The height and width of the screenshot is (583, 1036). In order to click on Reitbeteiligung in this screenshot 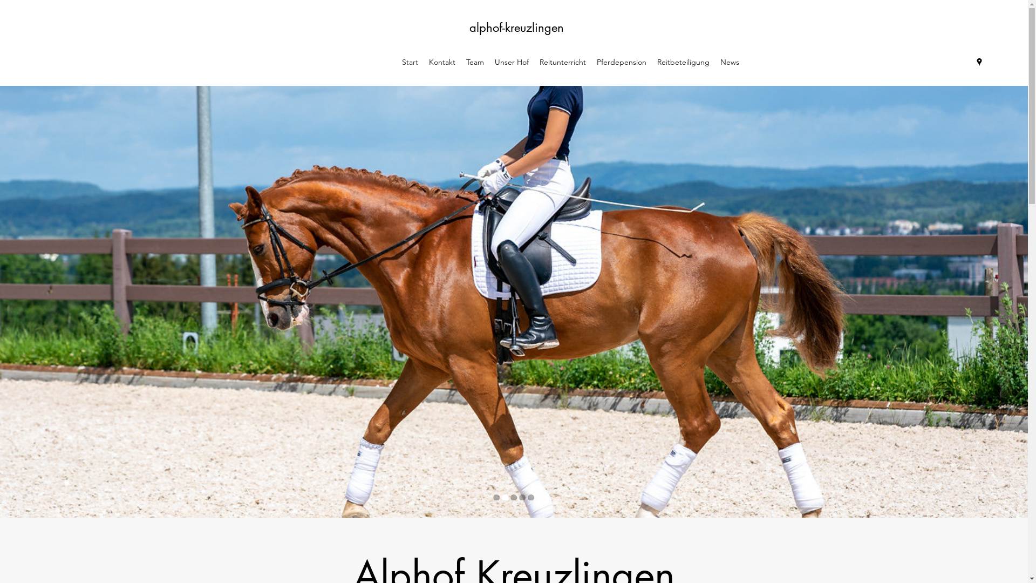, I will do `click(683, 62)`.